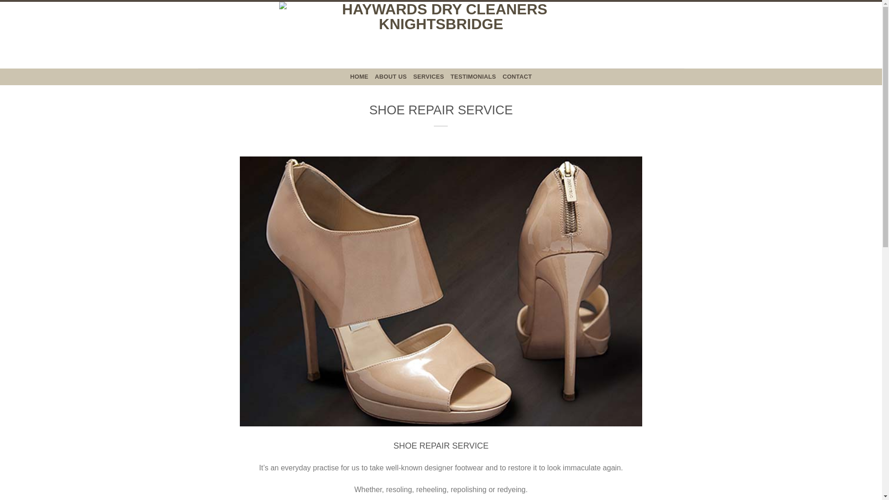 This screenshot has height=500, width=889. I want to click on HOME, so click(359, 76).